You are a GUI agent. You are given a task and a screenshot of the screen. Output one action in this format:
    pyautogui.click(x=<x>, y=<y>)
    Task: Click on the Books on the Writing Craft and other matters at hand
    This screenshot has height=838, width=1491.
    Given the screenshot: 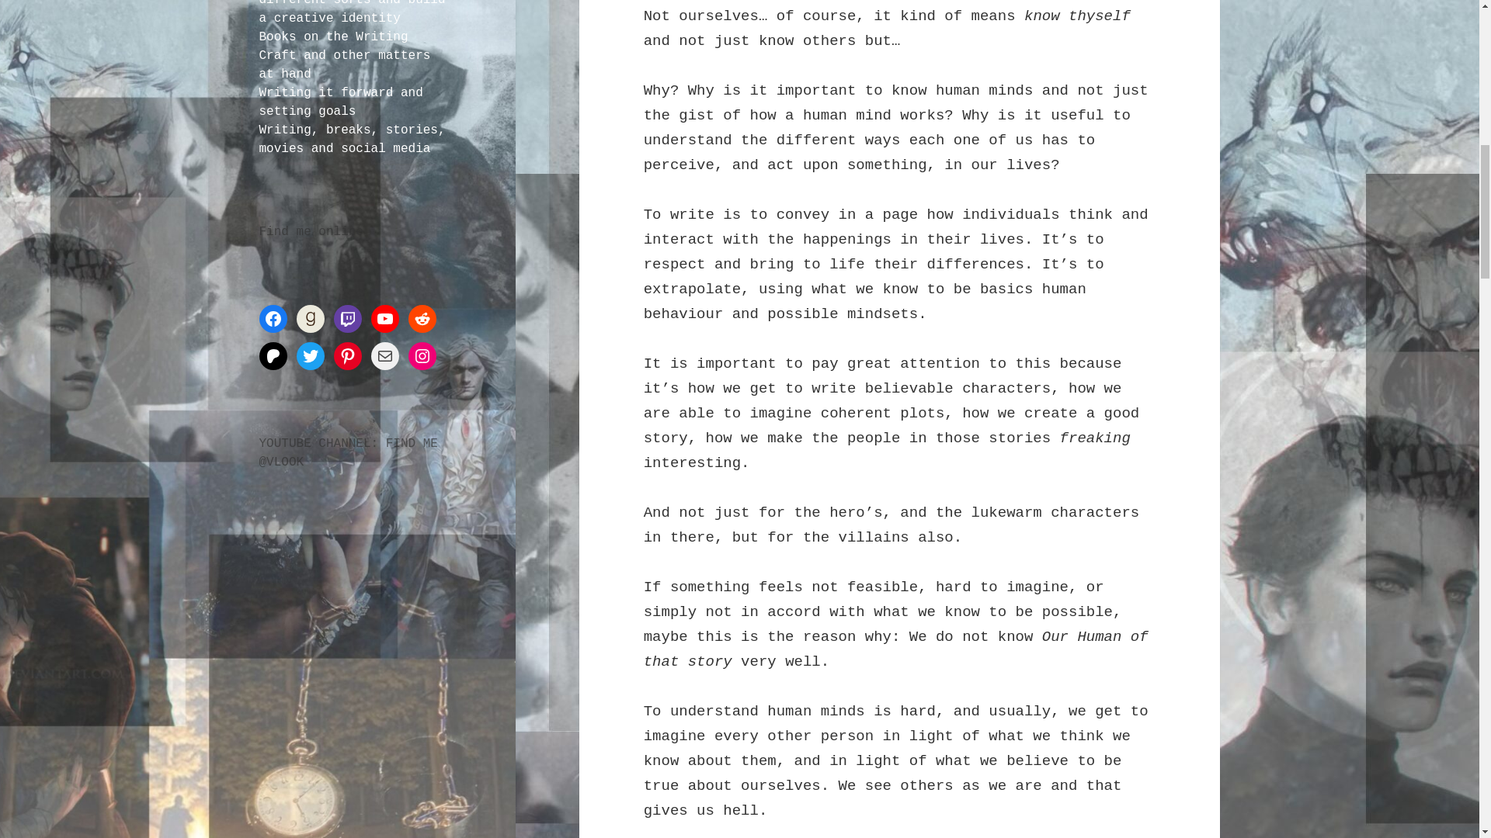 What is the action you would take?
    pyautogui.click(x=345, y=55)
    